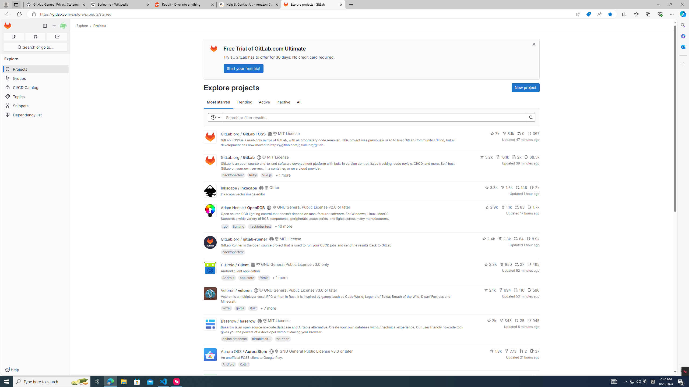  What do you see at coordinates (520, 207) in the screenshot?
I see `83` at bounding box center [520, 207].